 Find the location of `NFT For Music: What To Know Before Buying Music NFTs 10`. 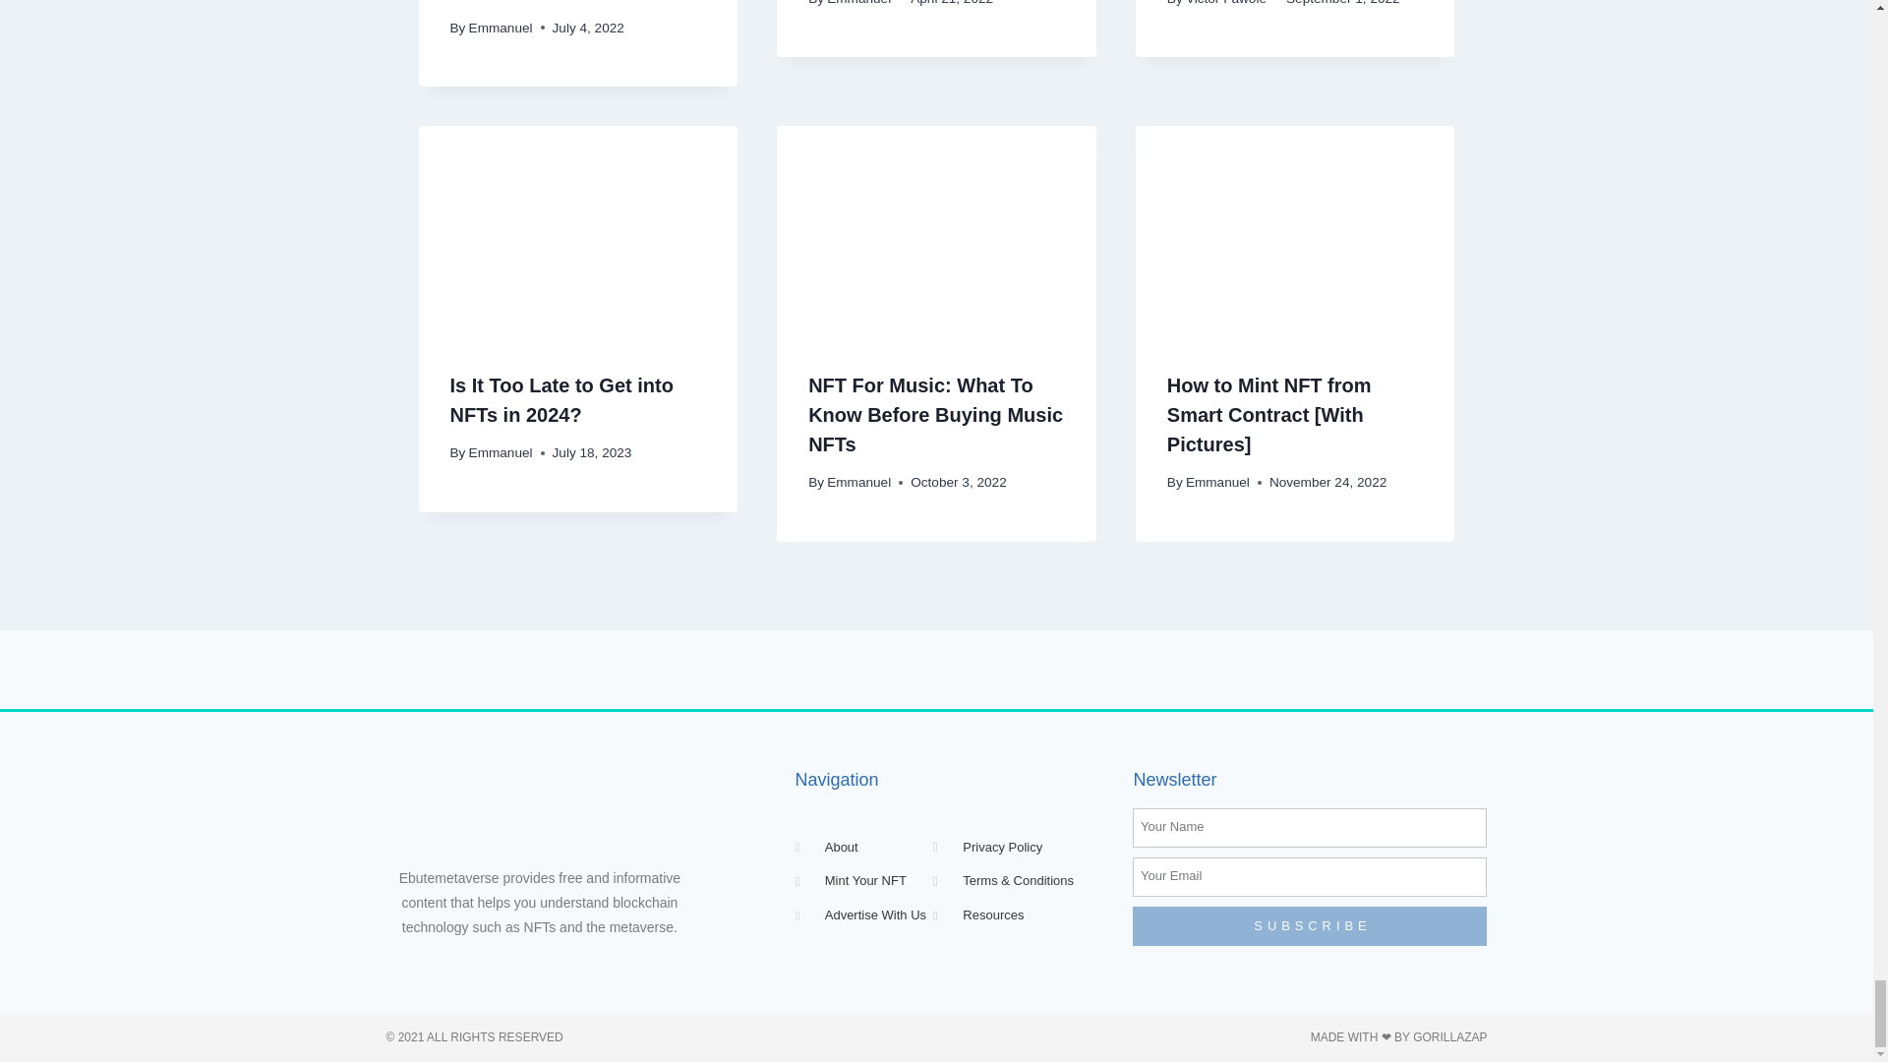

NFT For Music: What To Know Before Buying Music NFTs 10 is located at coordinates (936, 232).